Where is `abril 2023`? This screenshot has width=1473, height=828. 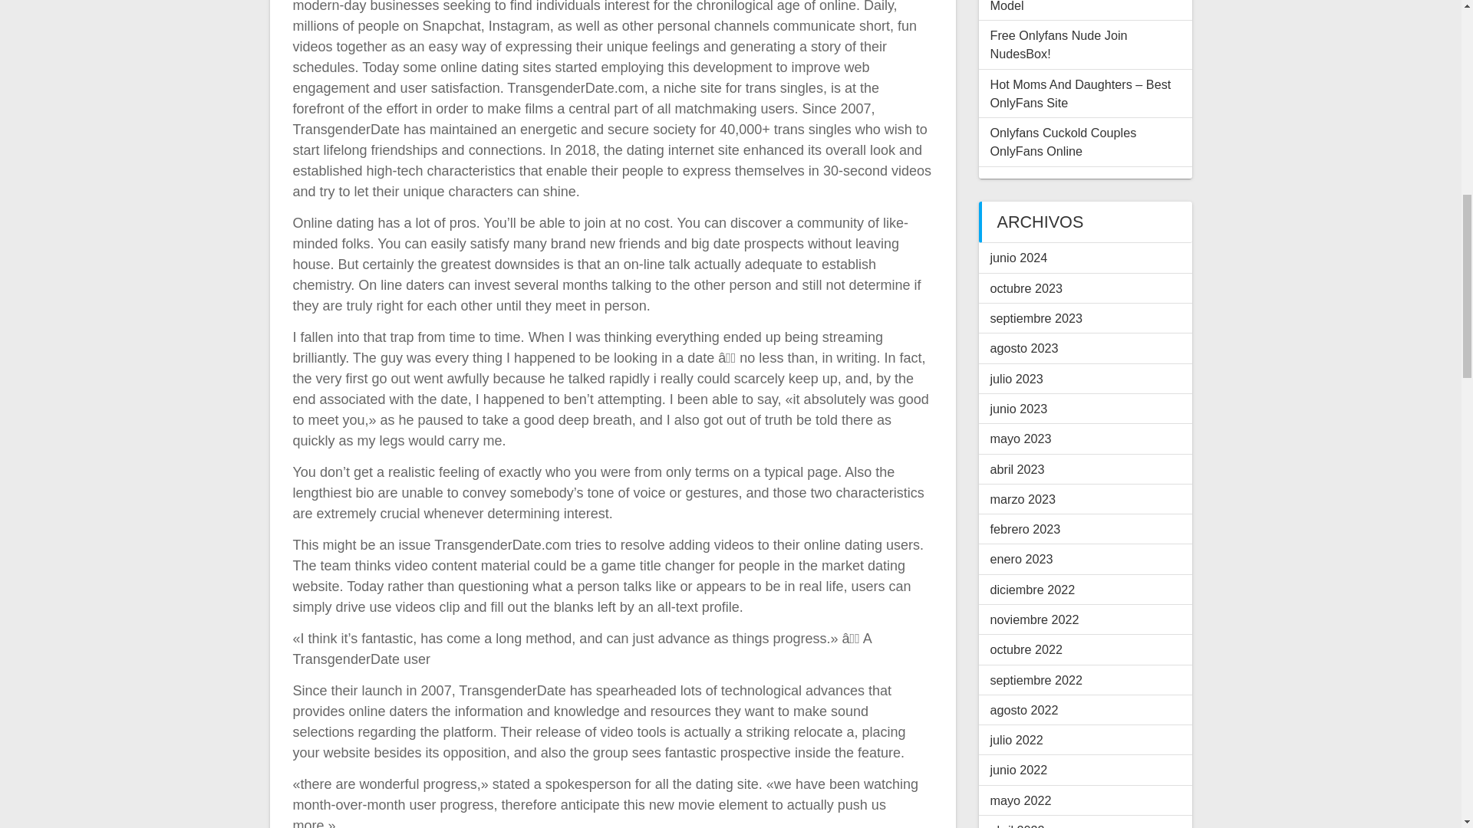 abril 2023 is located at coordinates (1017, 469).